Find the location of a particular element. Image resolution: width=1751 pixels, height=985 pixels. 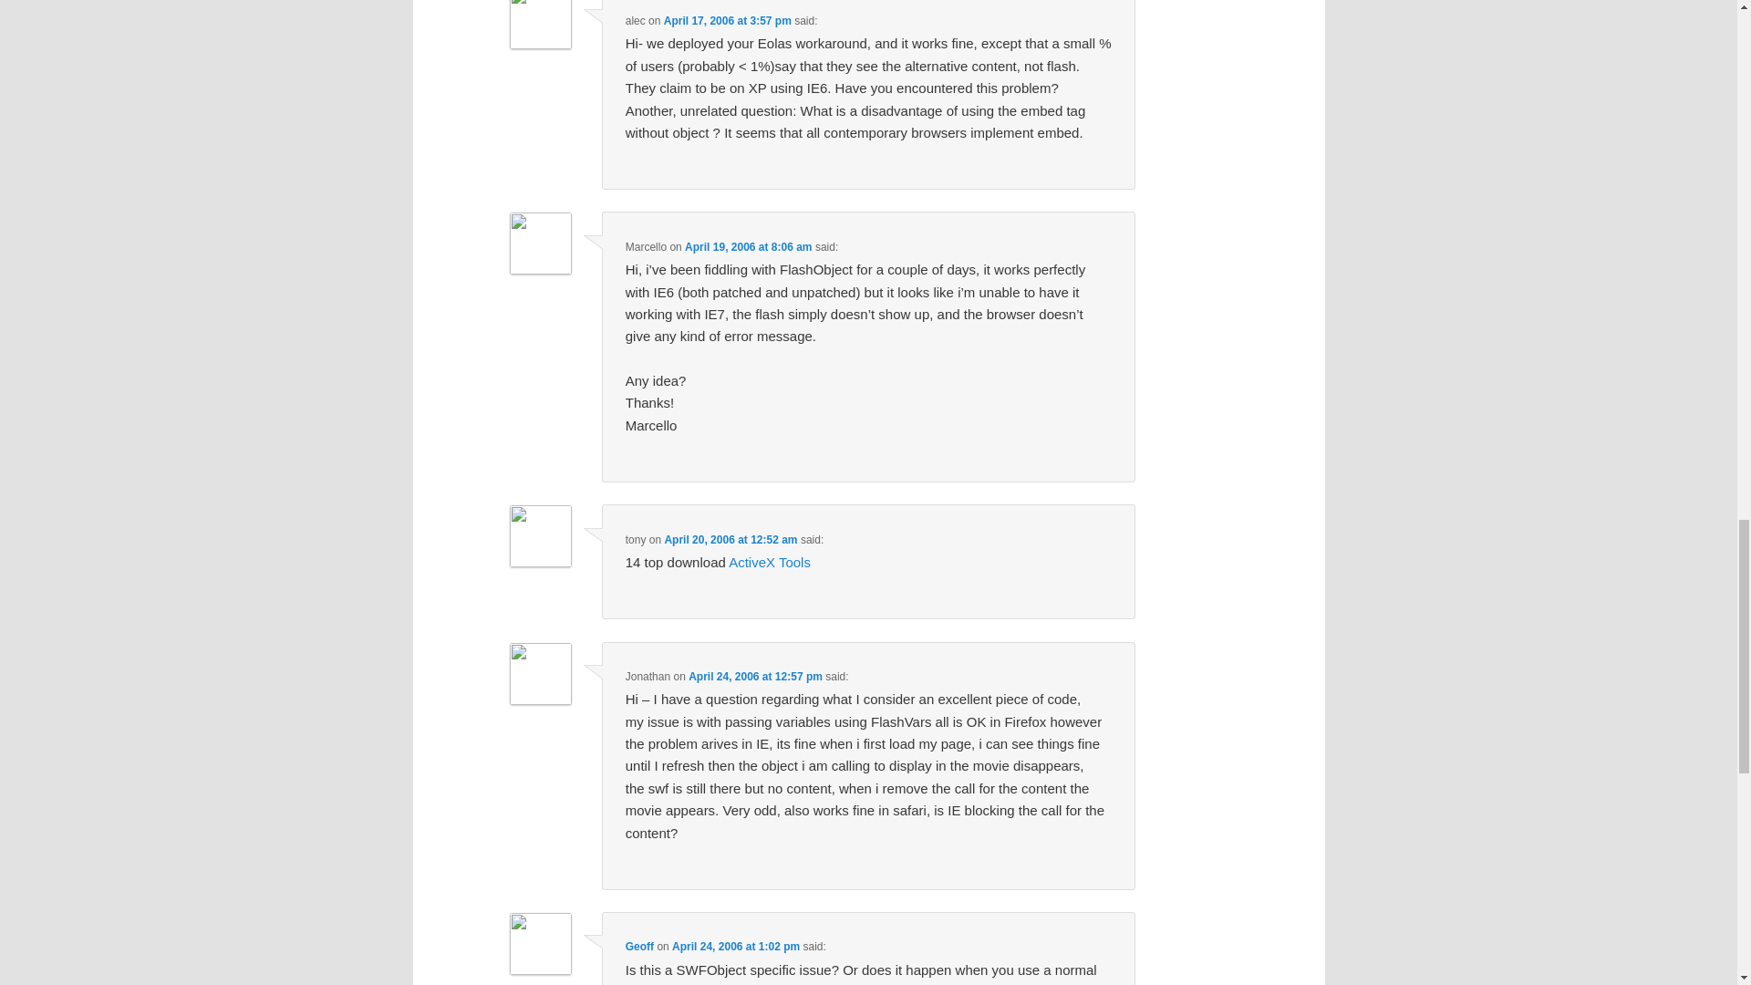

April 20, 2006 at 12:52 am is located at coordinates (730, 540).